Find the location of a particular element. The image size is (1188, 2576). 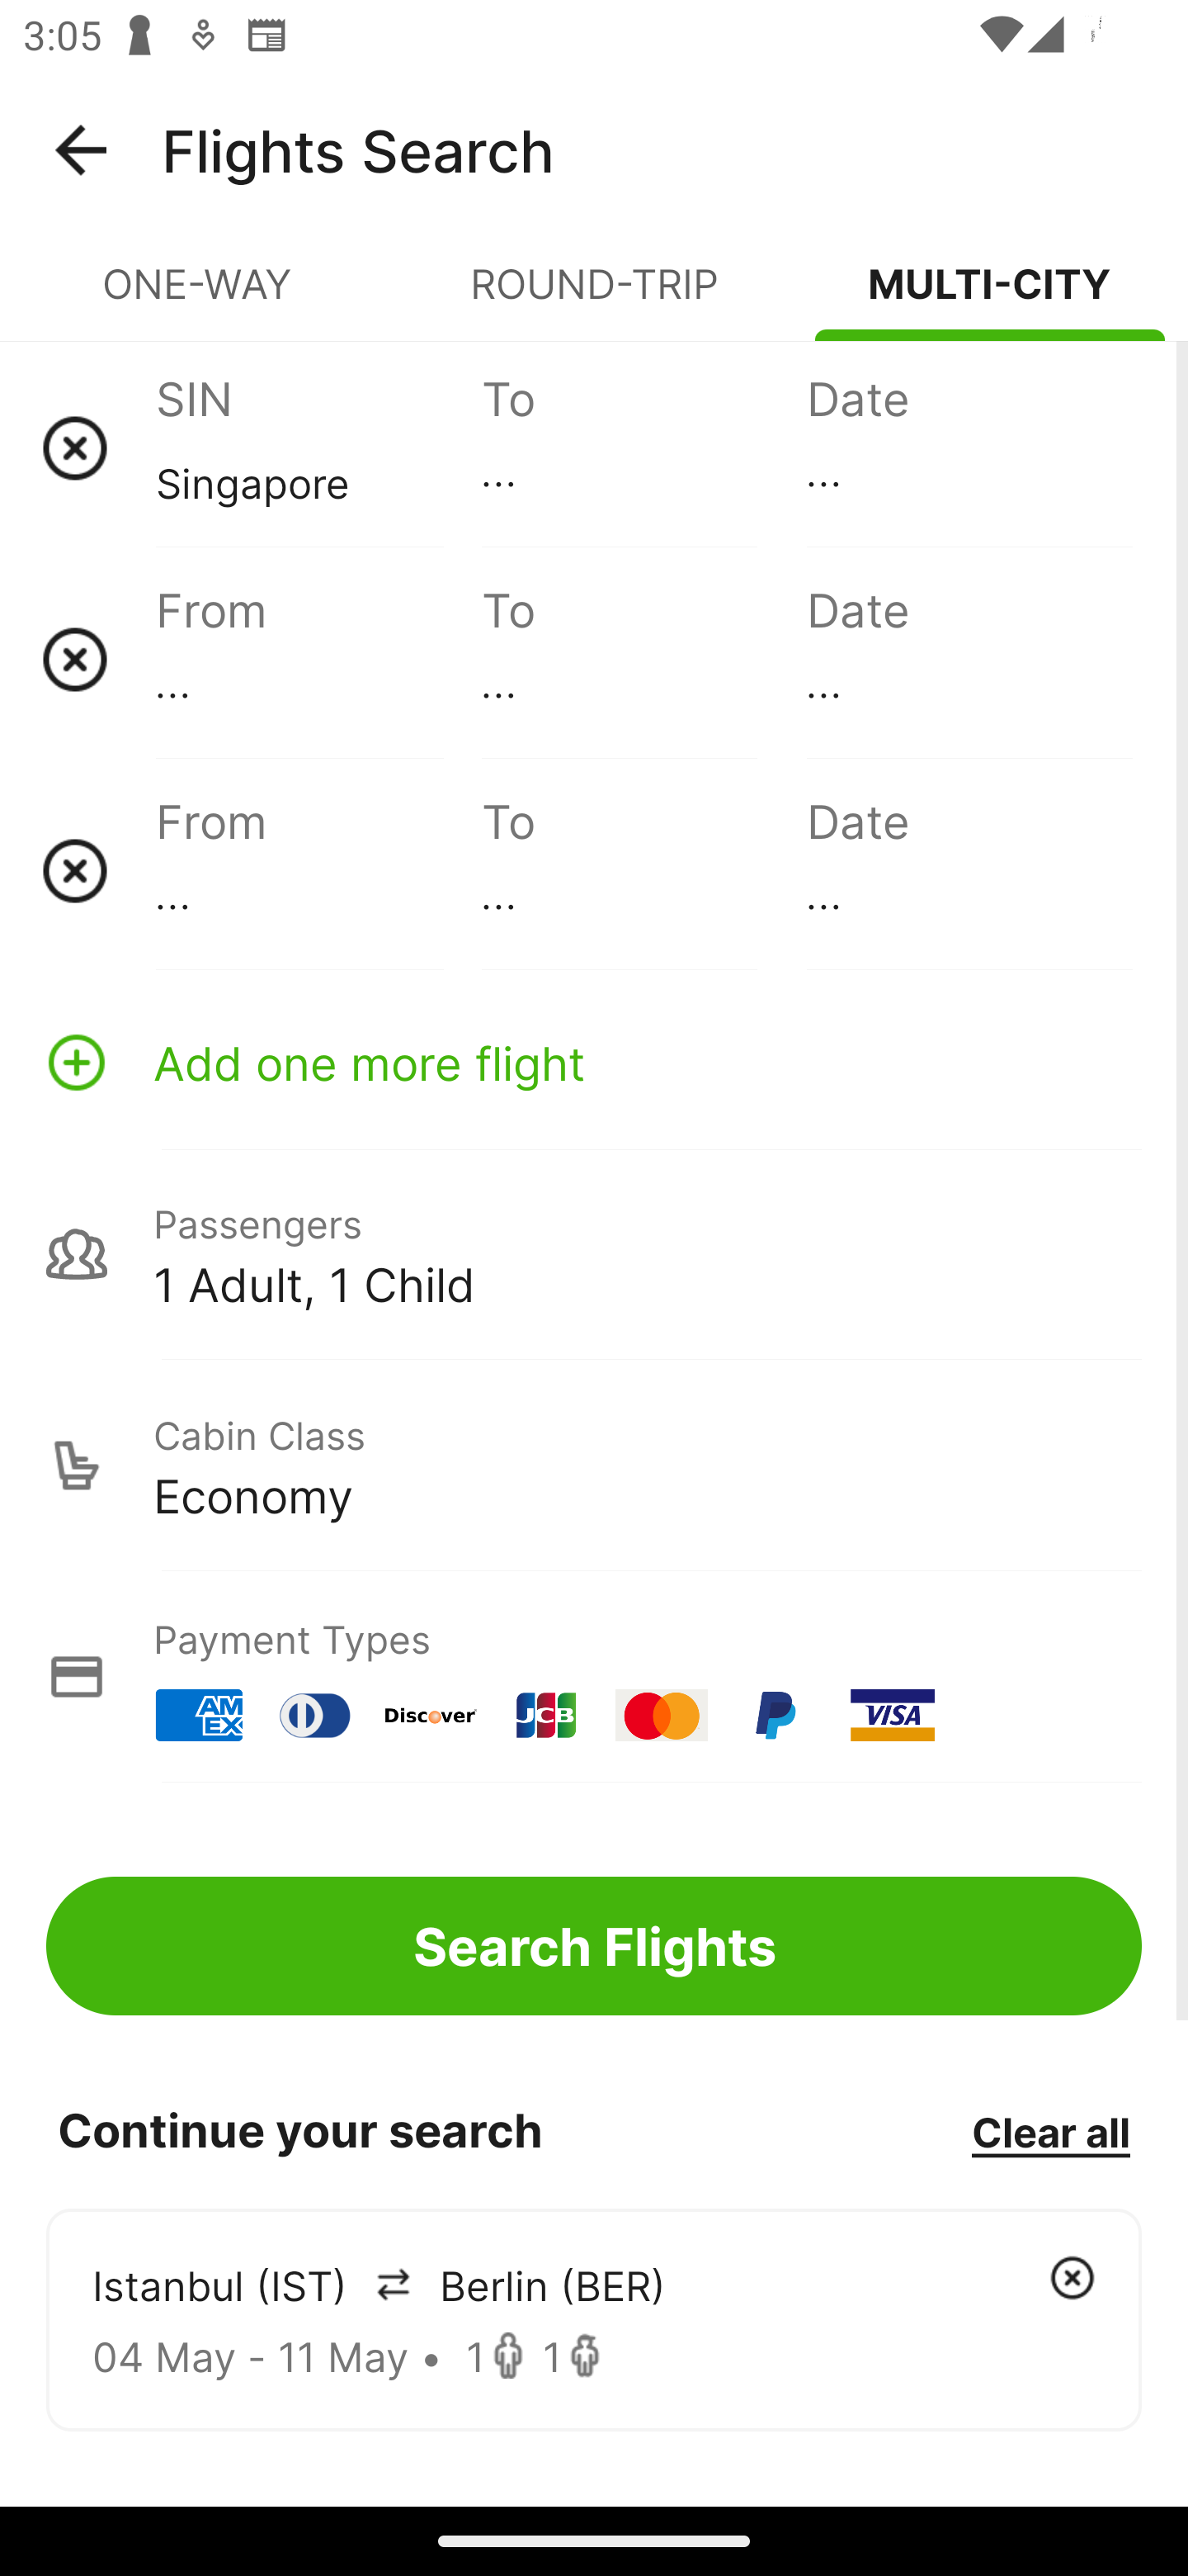

Date ⋯ is located at coordinates (969, 659).